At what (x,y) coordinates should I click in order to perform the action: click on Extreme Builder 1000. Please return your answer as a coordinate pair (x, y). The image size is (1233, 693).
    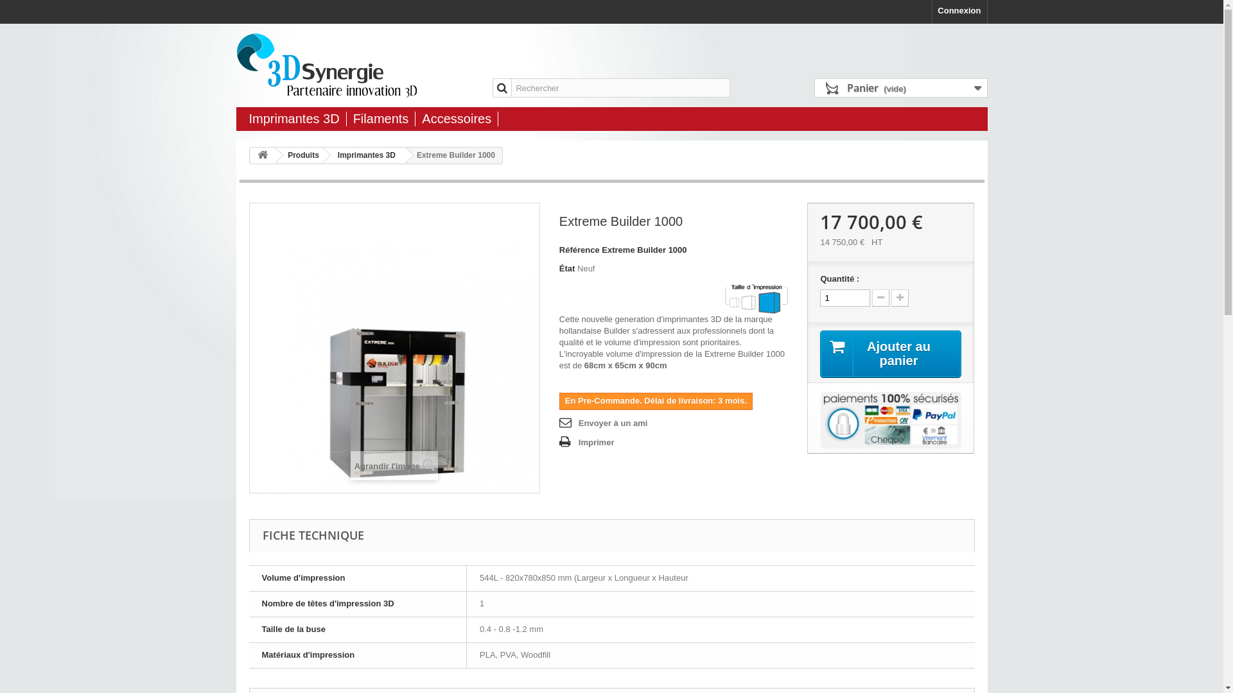
    Looking at the image, I should click on (394, 348).